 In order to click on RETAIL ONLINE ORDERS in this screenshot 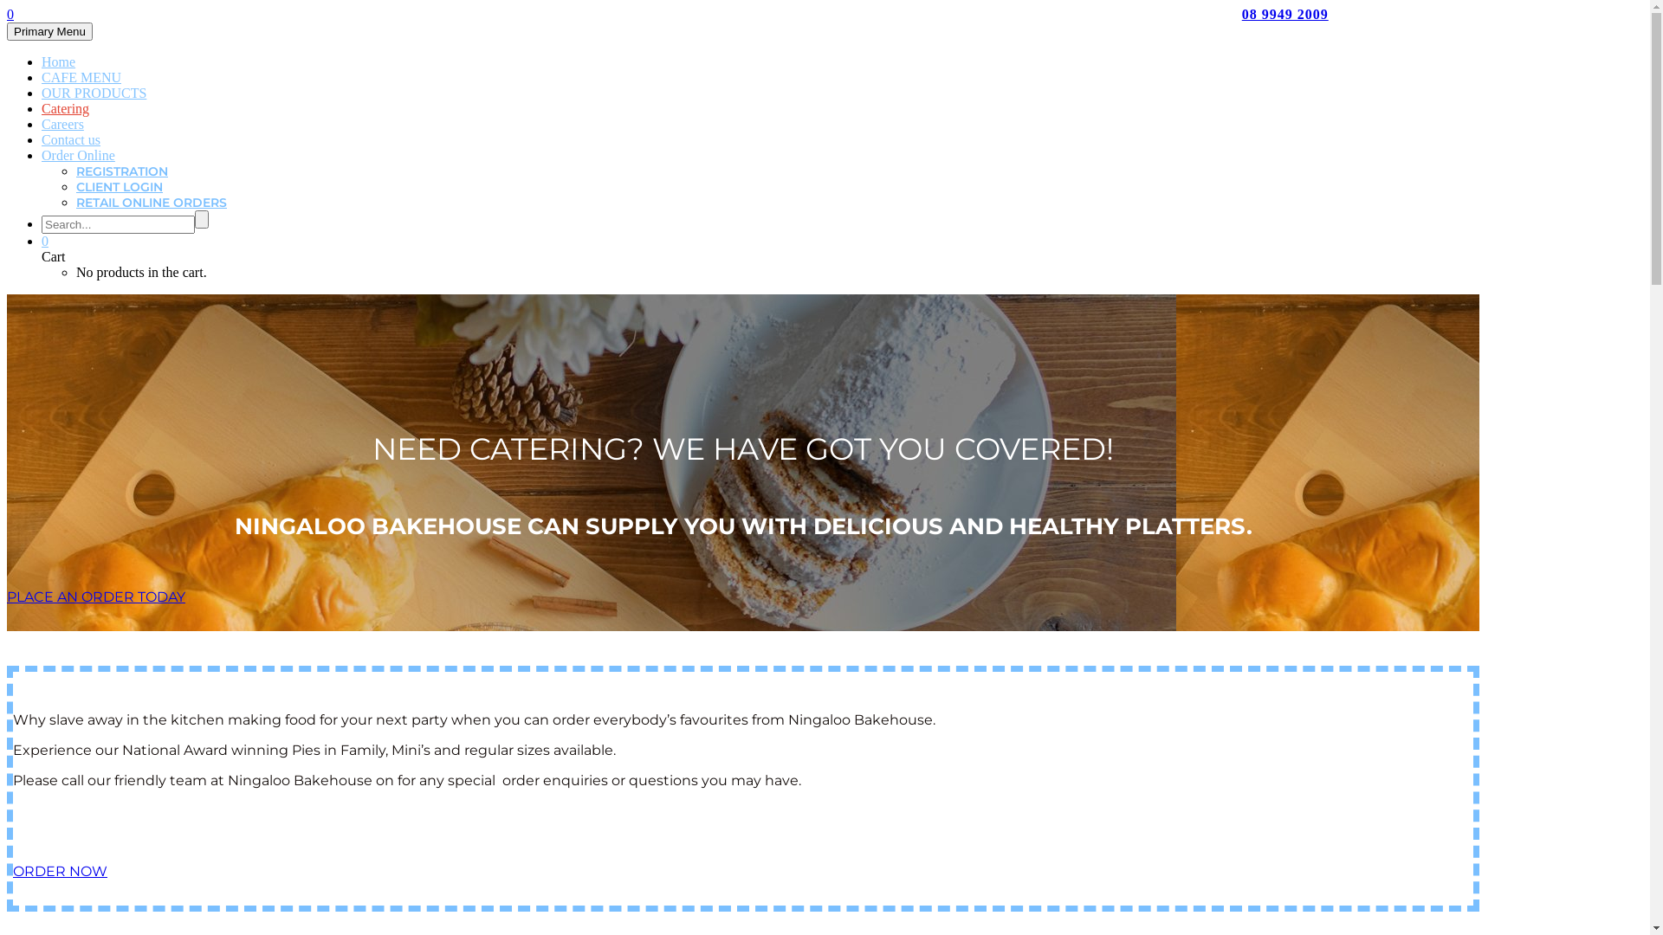, I will do `click(152, 203)`.